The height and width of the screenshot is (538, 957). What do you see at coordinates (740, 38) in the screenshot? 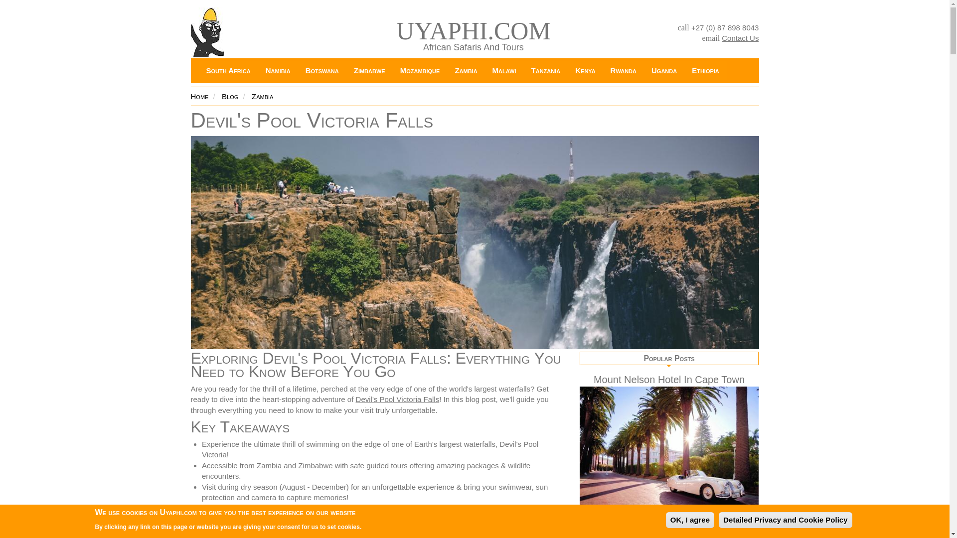
I see `African Safari Planner` at bounding box center [740, 38].